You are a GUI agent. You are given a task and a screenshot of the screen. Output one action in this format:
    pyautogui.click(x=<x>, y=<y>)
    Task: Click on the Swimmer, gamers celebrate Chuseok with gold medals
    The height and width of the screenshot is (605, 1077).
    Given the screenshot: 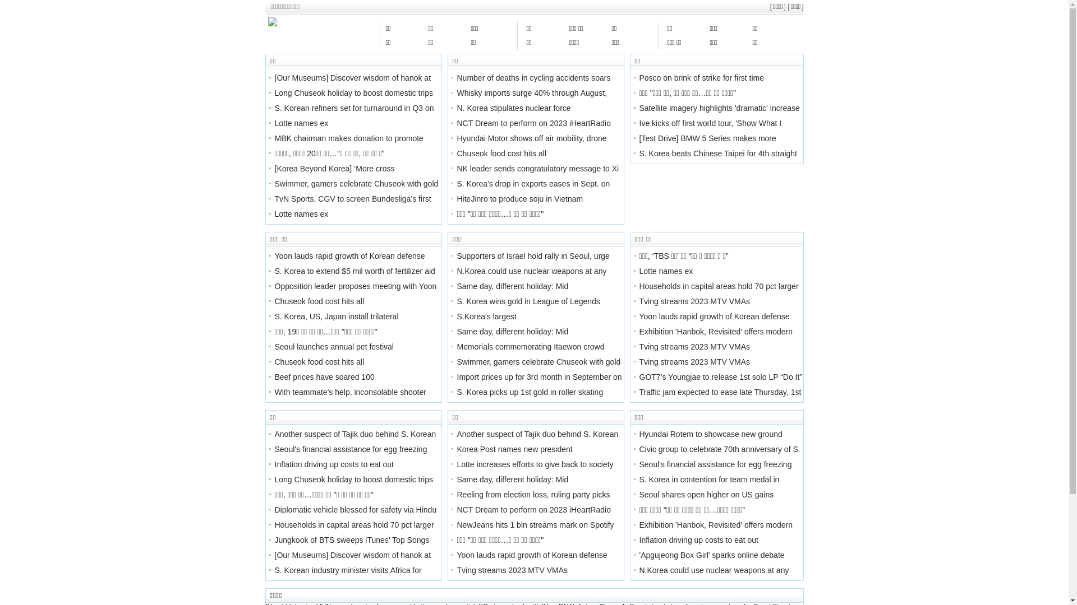 What is the action you would take?
    pyautogui.click(x=357, y=192)
    